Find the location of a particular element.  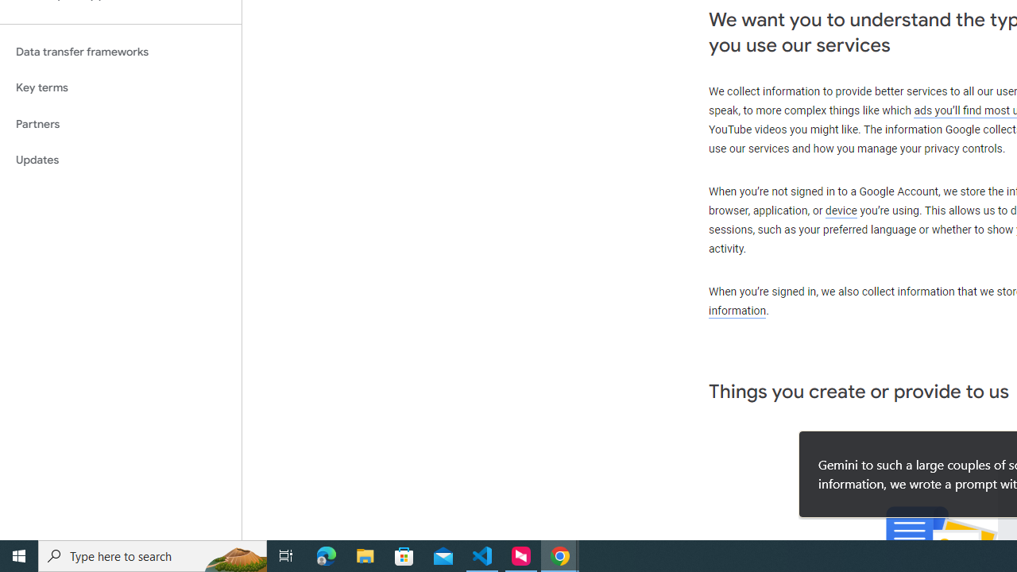

device is located at coordinates (841, 211).